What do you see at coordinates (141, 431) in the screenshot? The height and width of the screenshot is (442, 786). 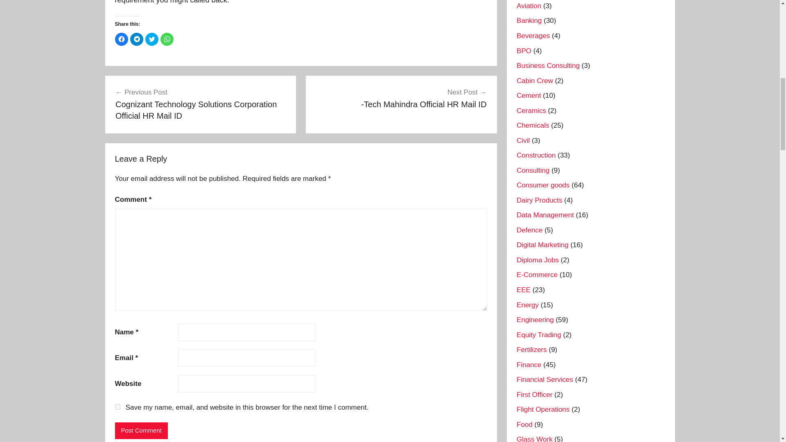 I see `Post Comment` at bounding box center [141, 431].